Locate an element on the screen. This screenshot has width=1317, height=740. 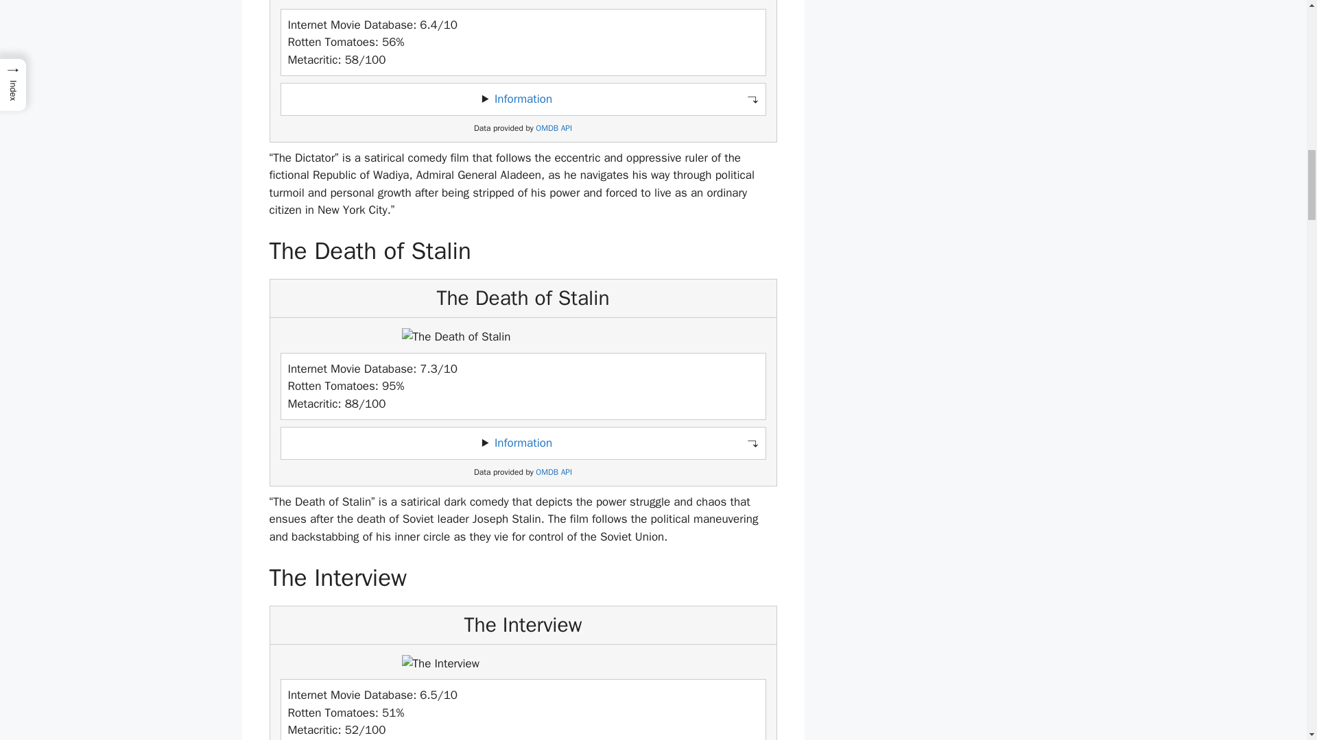
Open Movie Database API is located at coordinates (554, 129).